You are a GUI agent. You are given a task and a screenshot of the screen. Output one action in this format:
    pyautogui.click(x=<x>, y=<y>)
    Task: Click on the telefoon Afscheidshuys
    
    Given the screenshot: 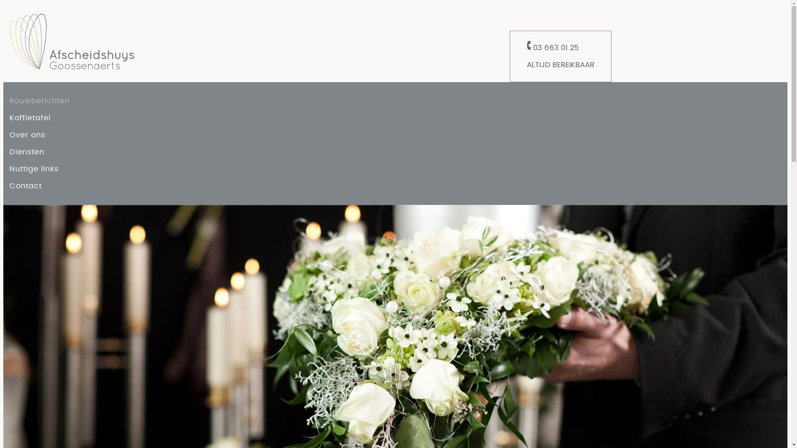 What is the action you would take?
    pyautogui.click(x=529, y=46)
    